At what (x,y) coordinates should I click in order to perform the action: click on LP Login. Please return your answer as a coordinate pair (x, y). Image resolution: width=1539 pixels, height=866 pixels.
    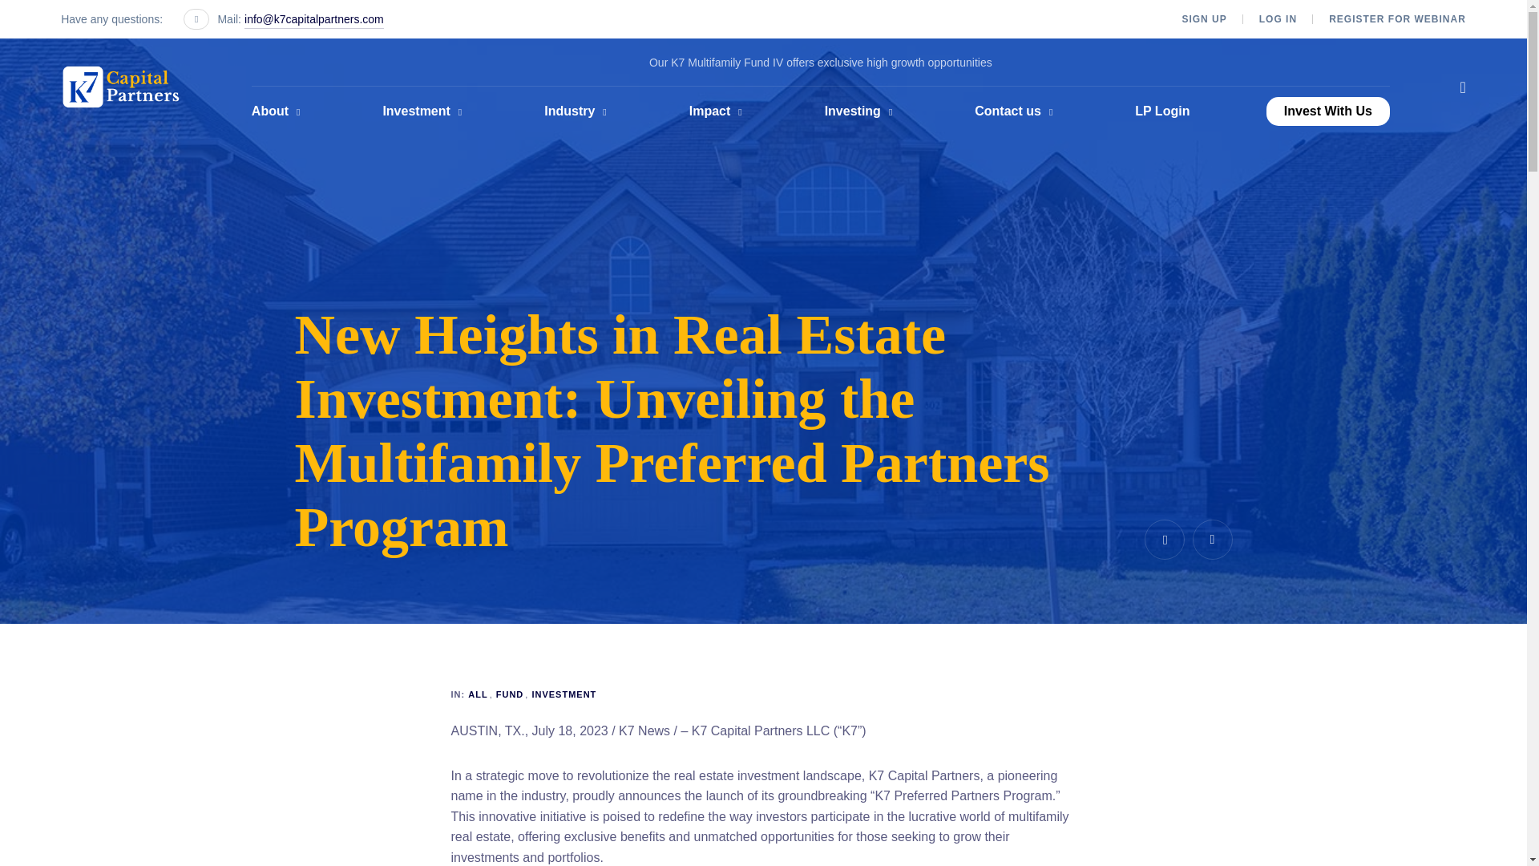
    Looking at the image, I should click on (1162, 111).